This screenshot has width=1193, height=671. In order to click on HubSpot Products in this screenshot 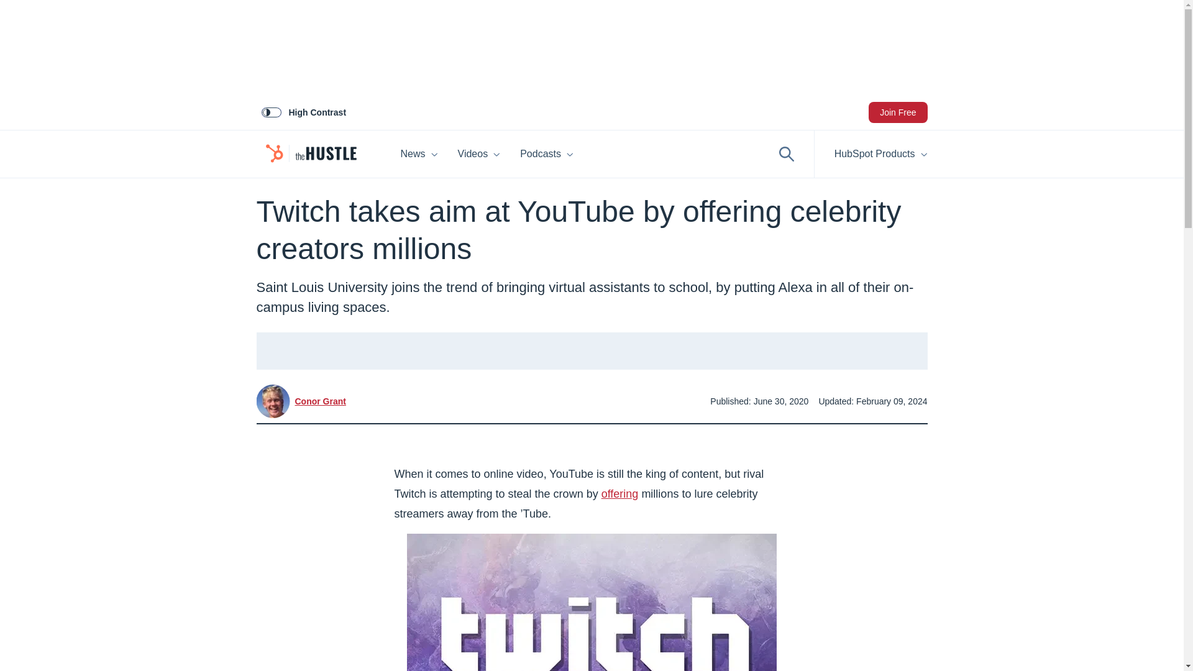, I will do `click(871, 154)`.